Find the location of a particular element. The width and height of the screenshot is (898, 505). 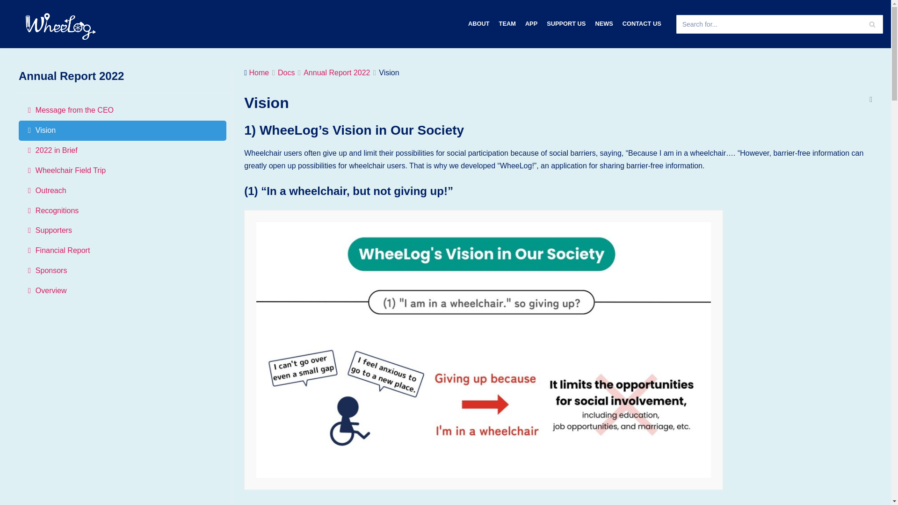

2022 in Brief is located at coordinates (123, 151).